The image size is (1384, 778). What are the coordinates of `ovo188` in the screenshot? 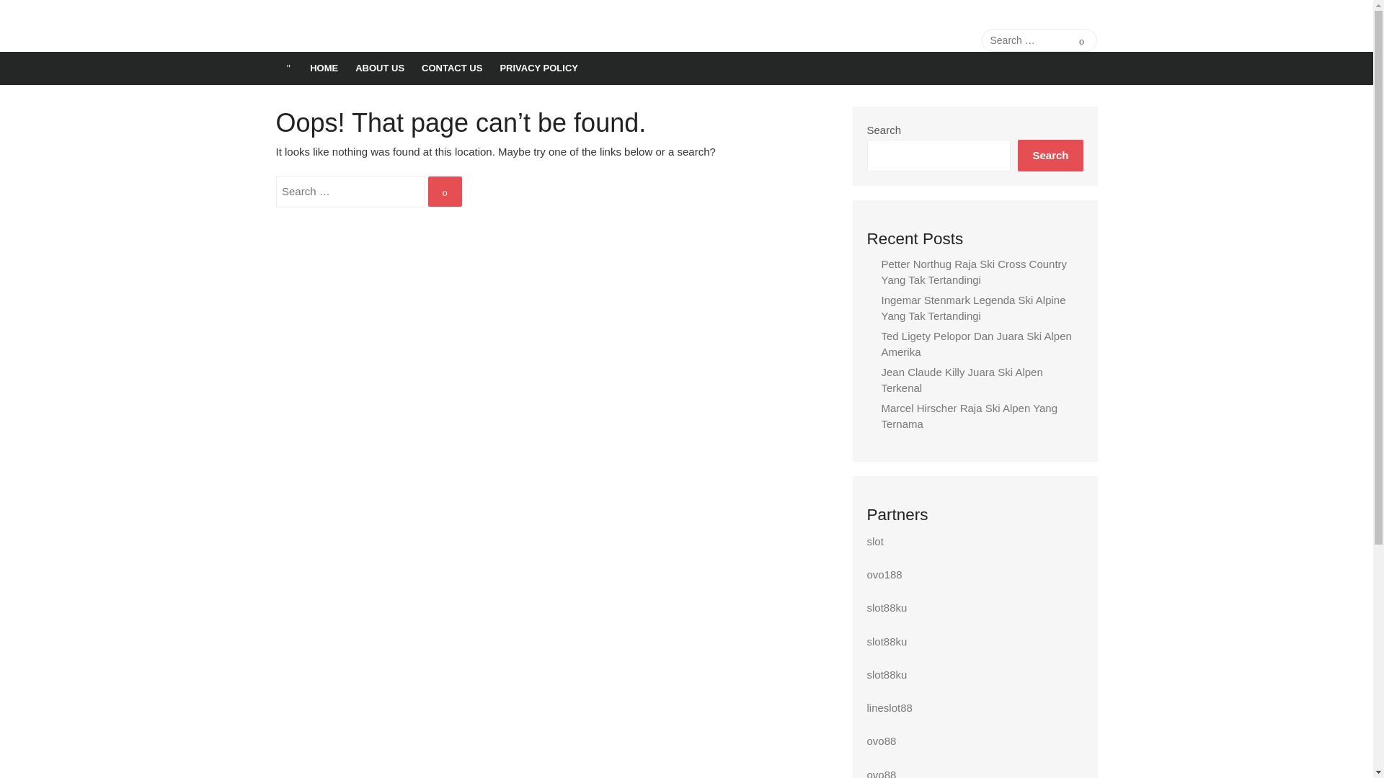 It's located at (884, 574).